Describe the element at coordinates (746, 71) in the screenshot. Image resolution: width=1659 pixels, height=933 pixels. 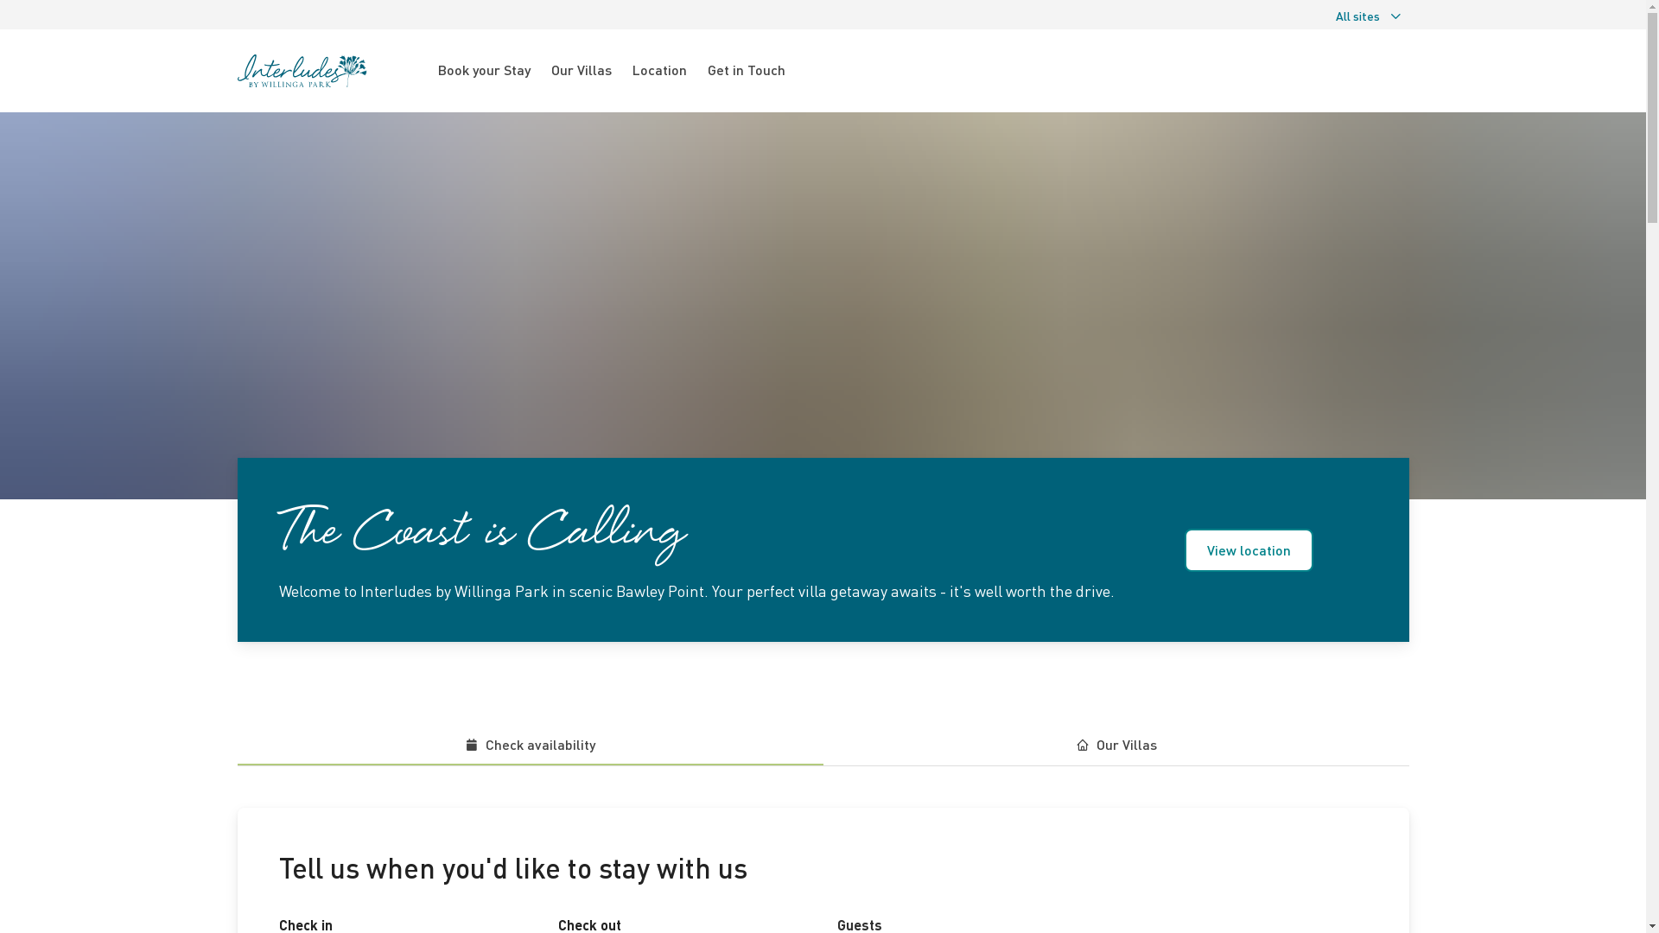
I see `Get in Touch` at that location.